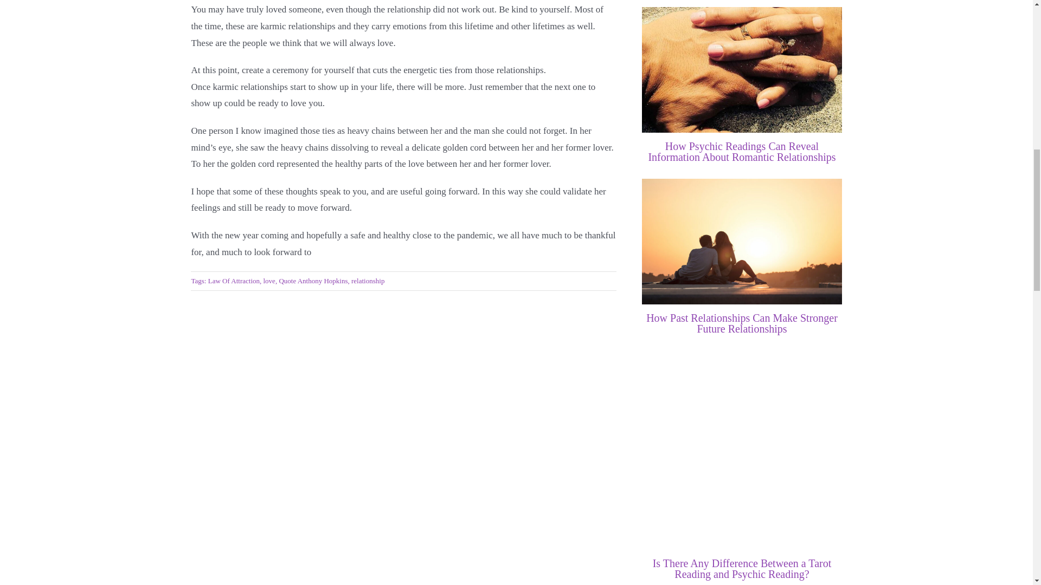  I want to click on Law Of Attraction, so click(234, 281).